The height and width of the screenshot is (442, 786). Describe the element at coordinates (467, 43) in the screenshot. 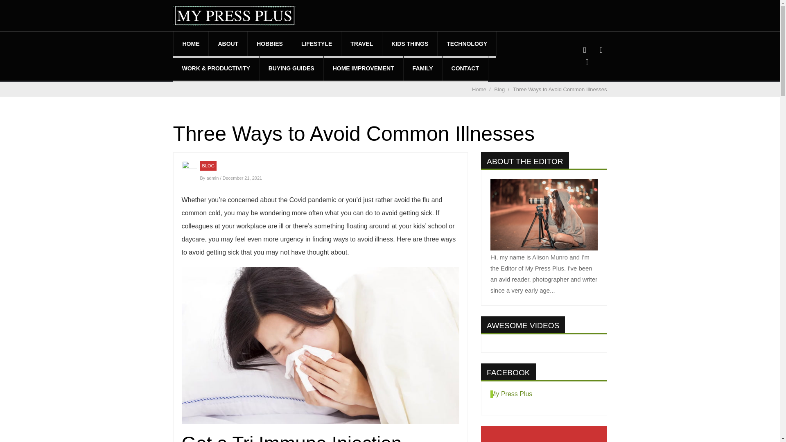

I see `TECHNOLOGY` at that location.